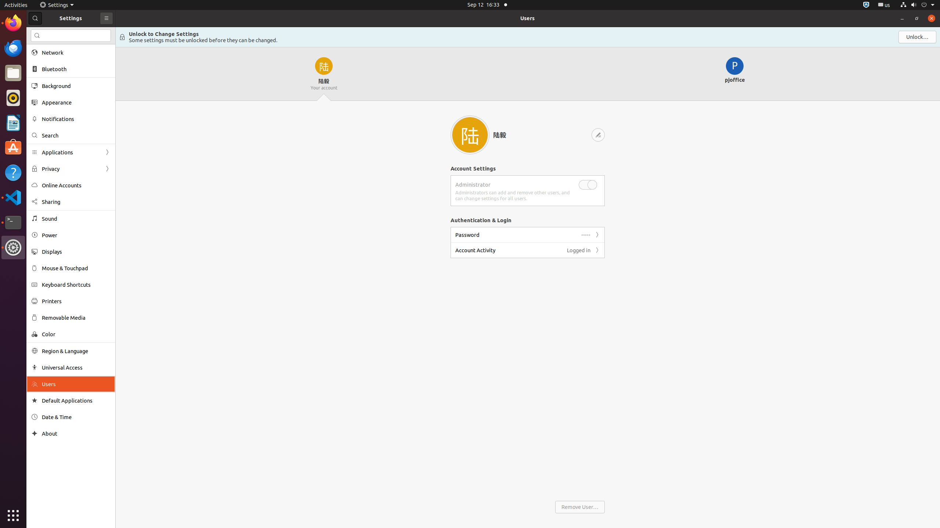  What do you see at coordinates (49, 70) in the screenshot?
I see `Trash` at bounding box center [49, 70].